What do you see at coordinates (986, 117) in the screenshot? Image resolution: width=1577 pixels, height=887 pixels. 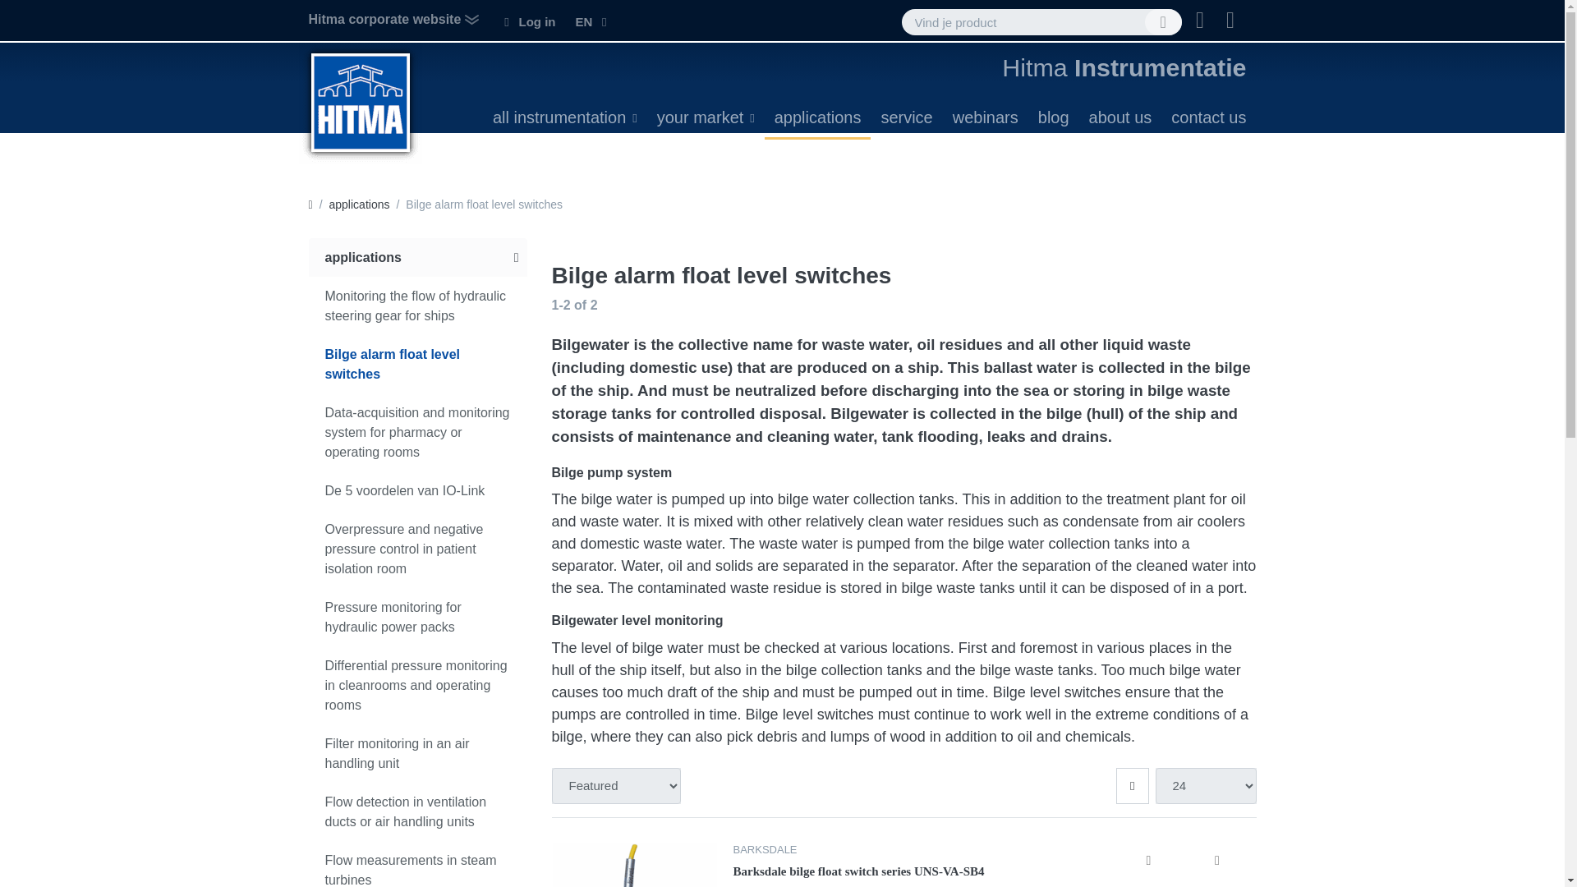 I see `webinars` at bounding box center [986, 117].